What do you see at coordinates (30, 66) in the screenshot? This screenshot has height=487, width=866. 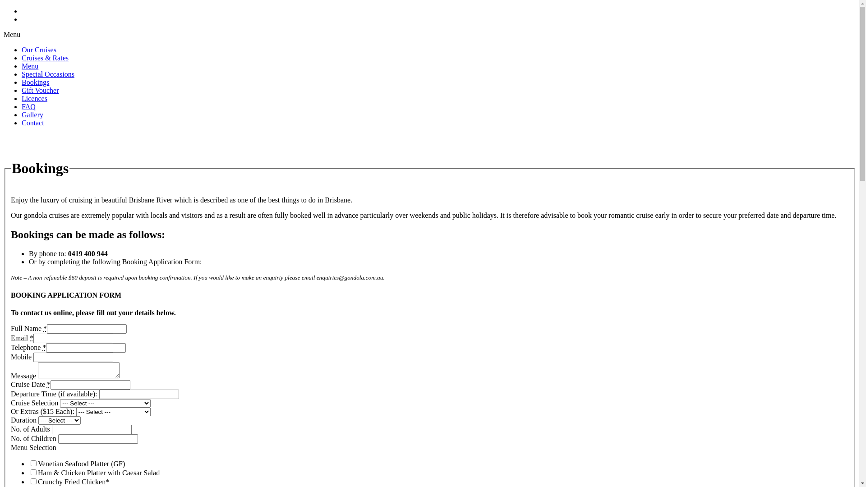 I see `Menu` at bounding box center [30, 66].